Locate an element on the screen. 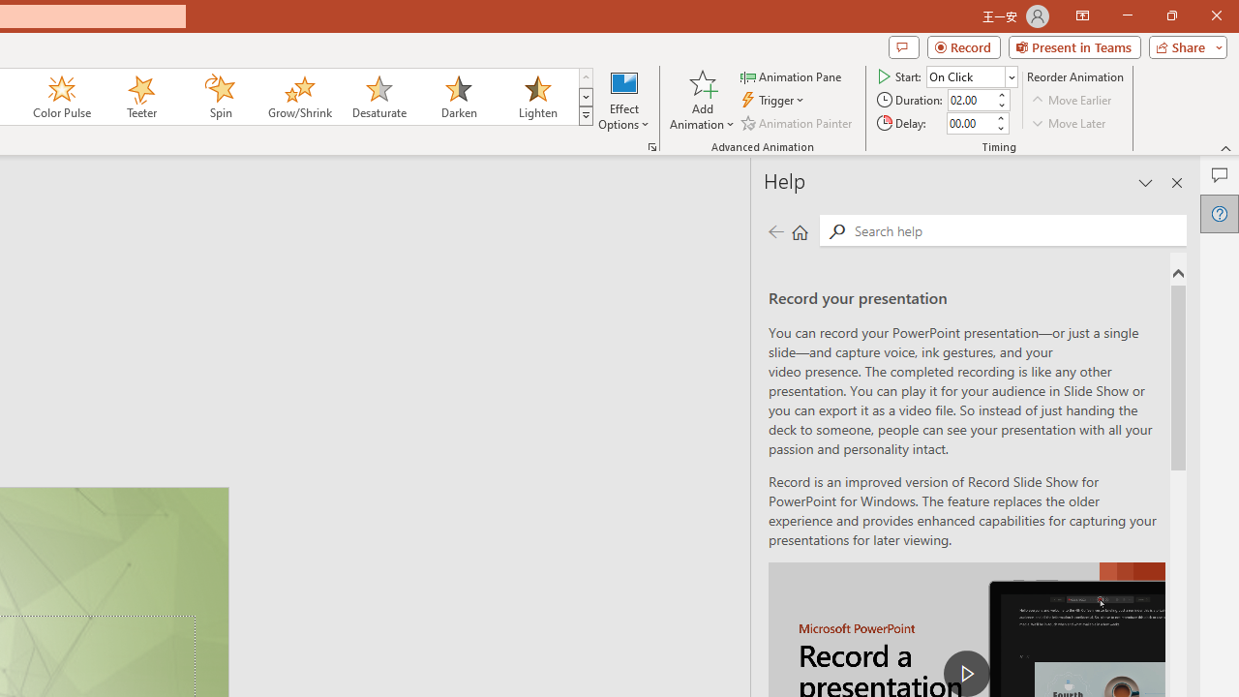  Previous page is located at coordinates (775, 230).